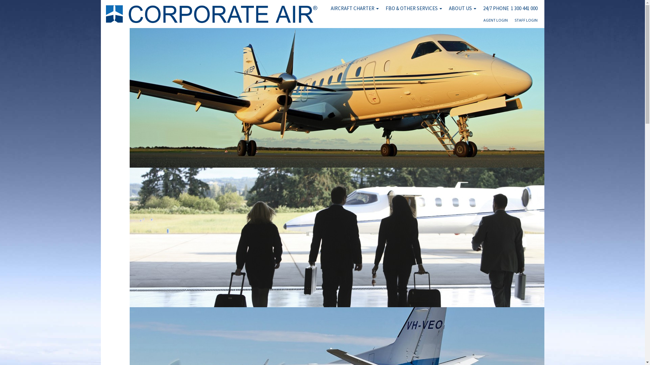  I want to click on AGENT LOGIN, so click(496, 22).